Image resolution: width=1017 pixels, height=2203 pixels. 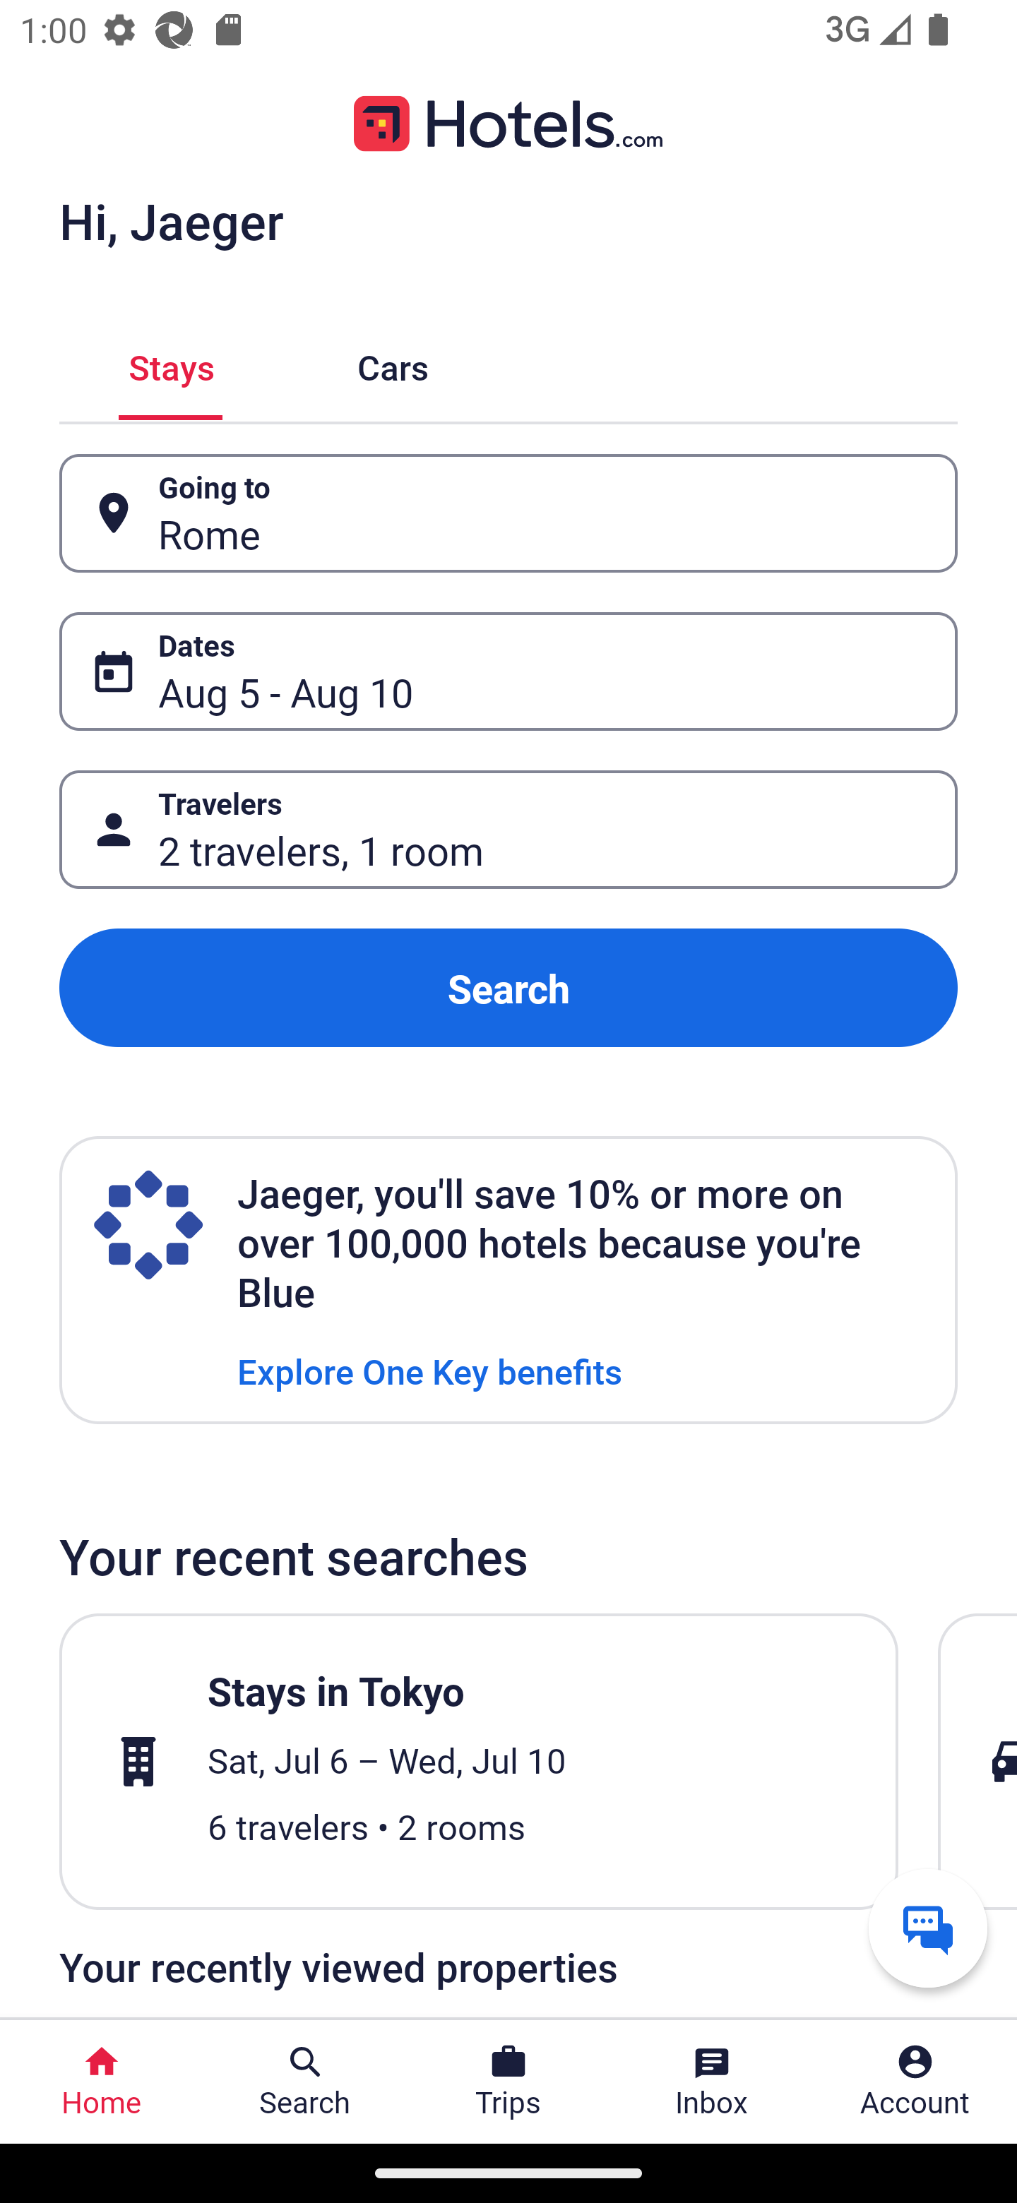 I want to click on Trips Trips Button, so click(x=509, y=2082).